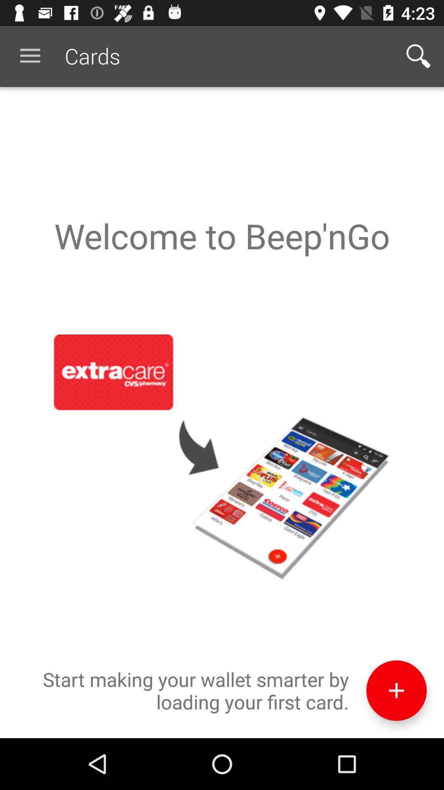  What do you see at coordinates (418, 56) in the screenshot?
I see `turn on the item to the right of cards` at bounding box center [418, 56].